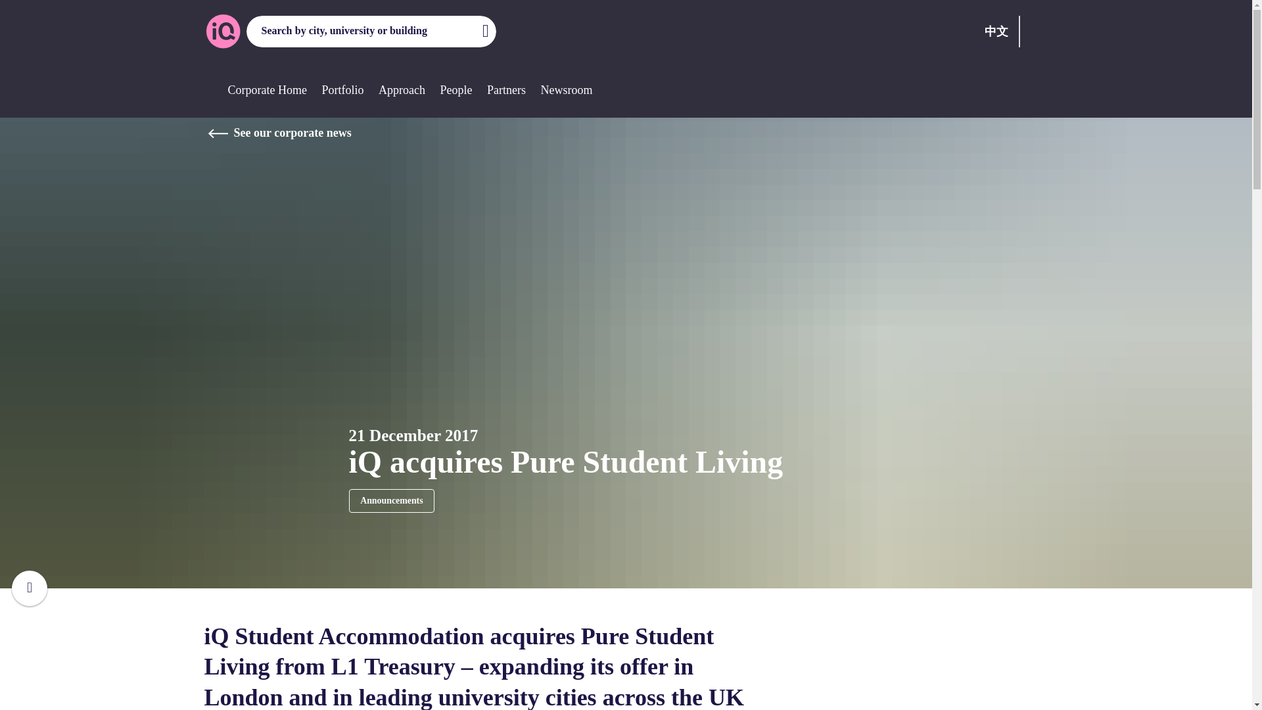 The height and width of the screenshot is (710, 1262). Describe the element at coordinates (267, 89) in the screenshot. I see `Corporate Home` at that location.